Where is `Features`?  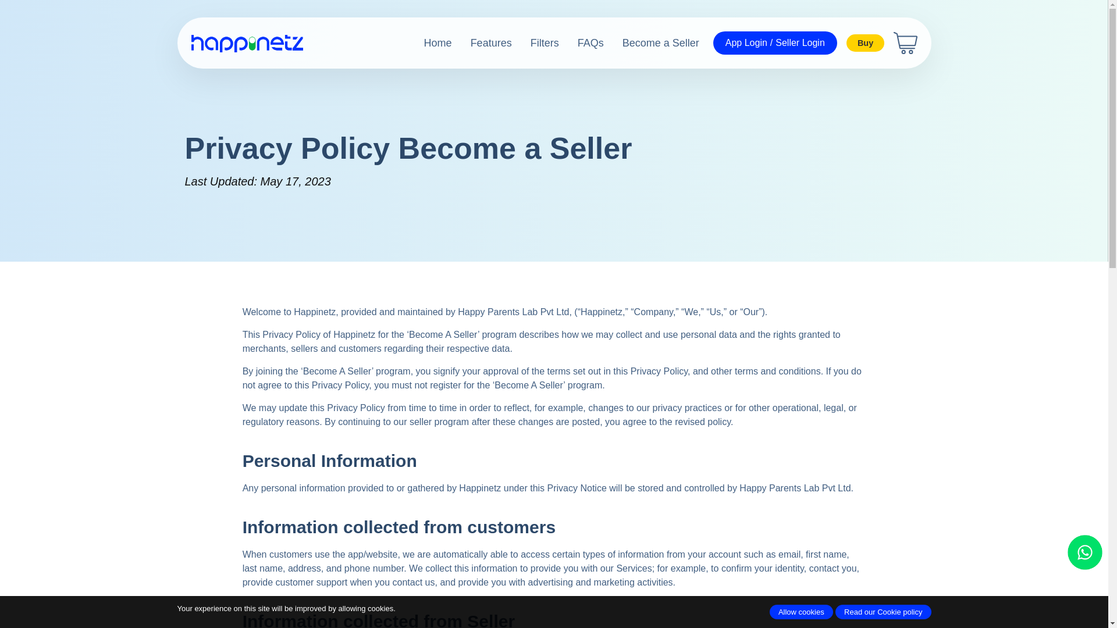
Features is located at coordinates (482, 43).